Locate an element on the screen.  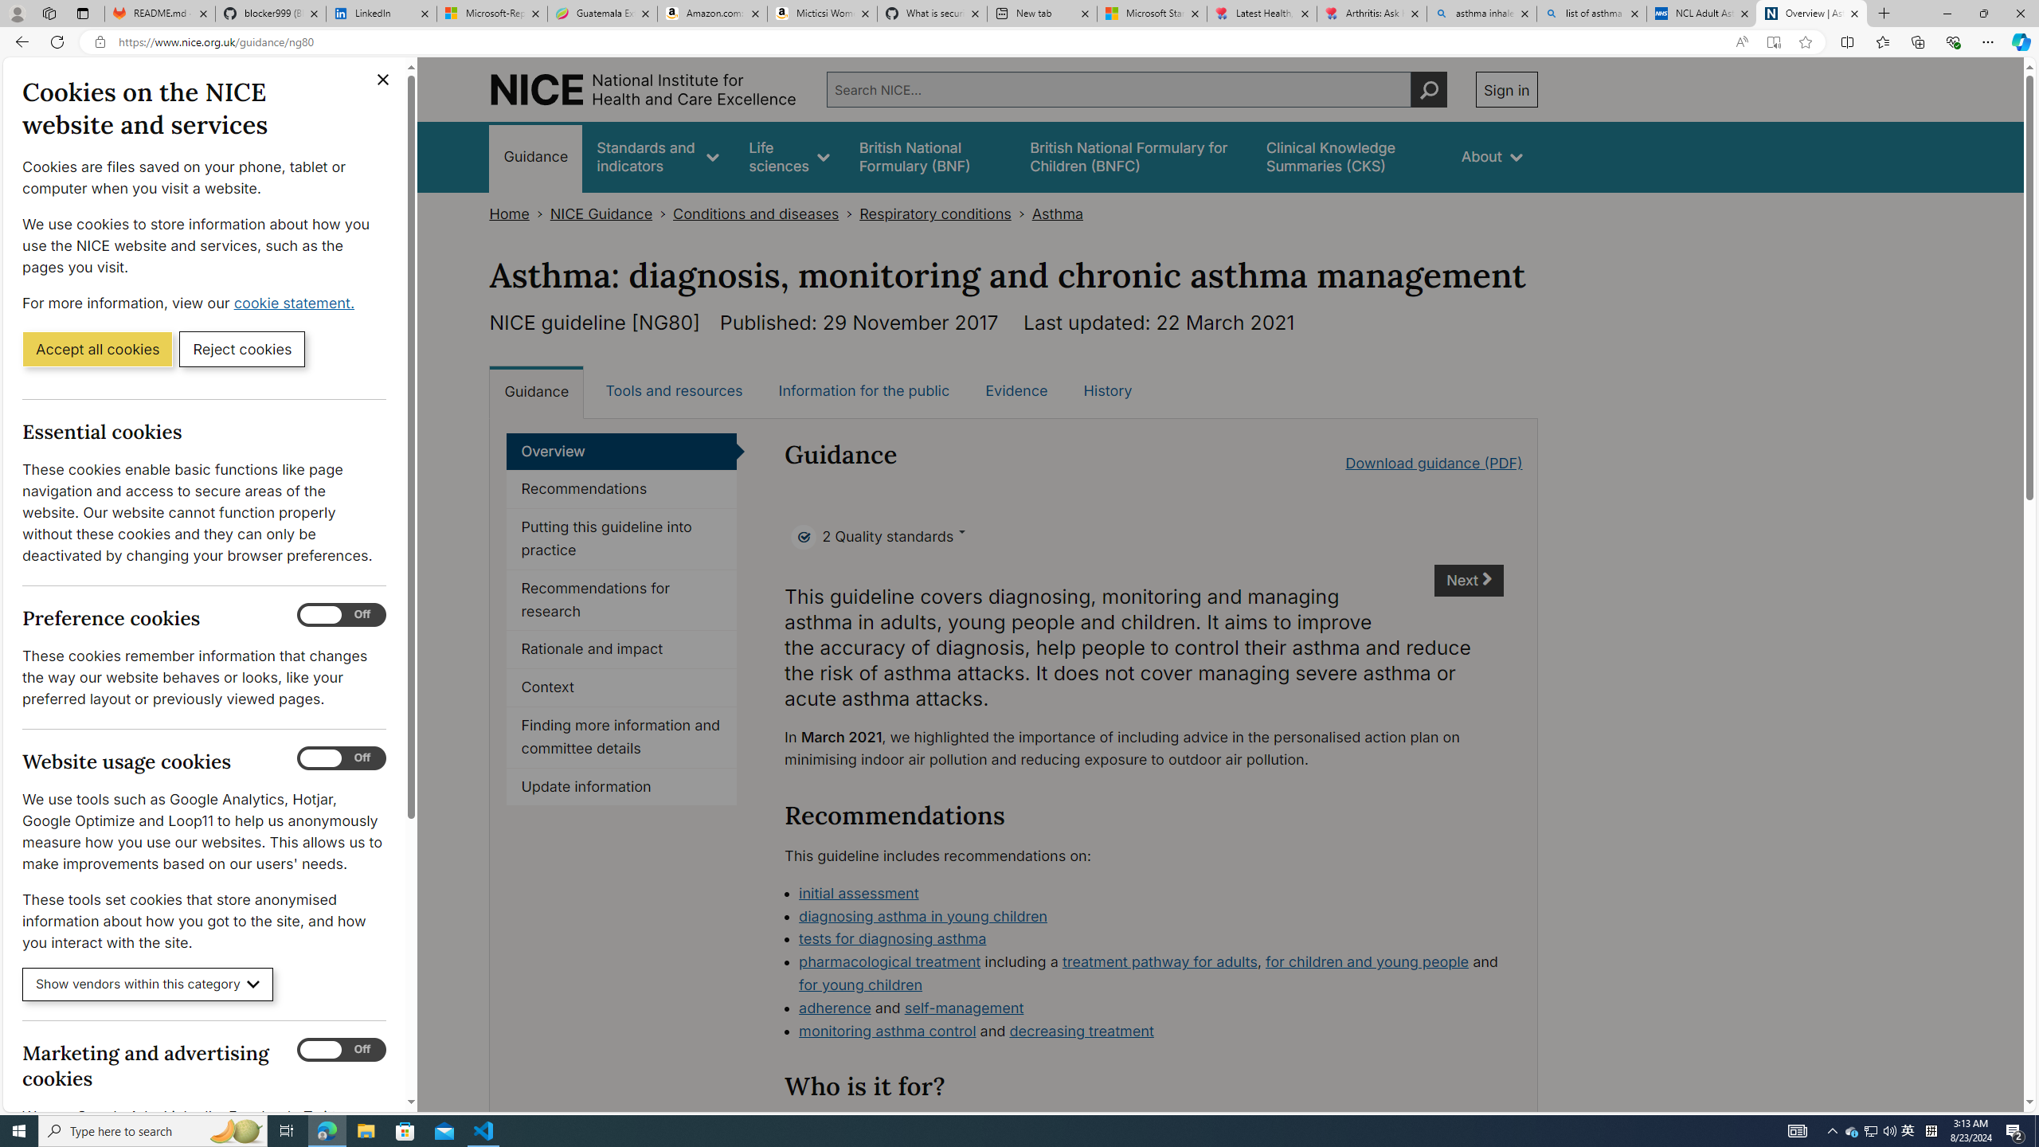
tests for diagnosing asthma is located at coordinates (1152, 940).